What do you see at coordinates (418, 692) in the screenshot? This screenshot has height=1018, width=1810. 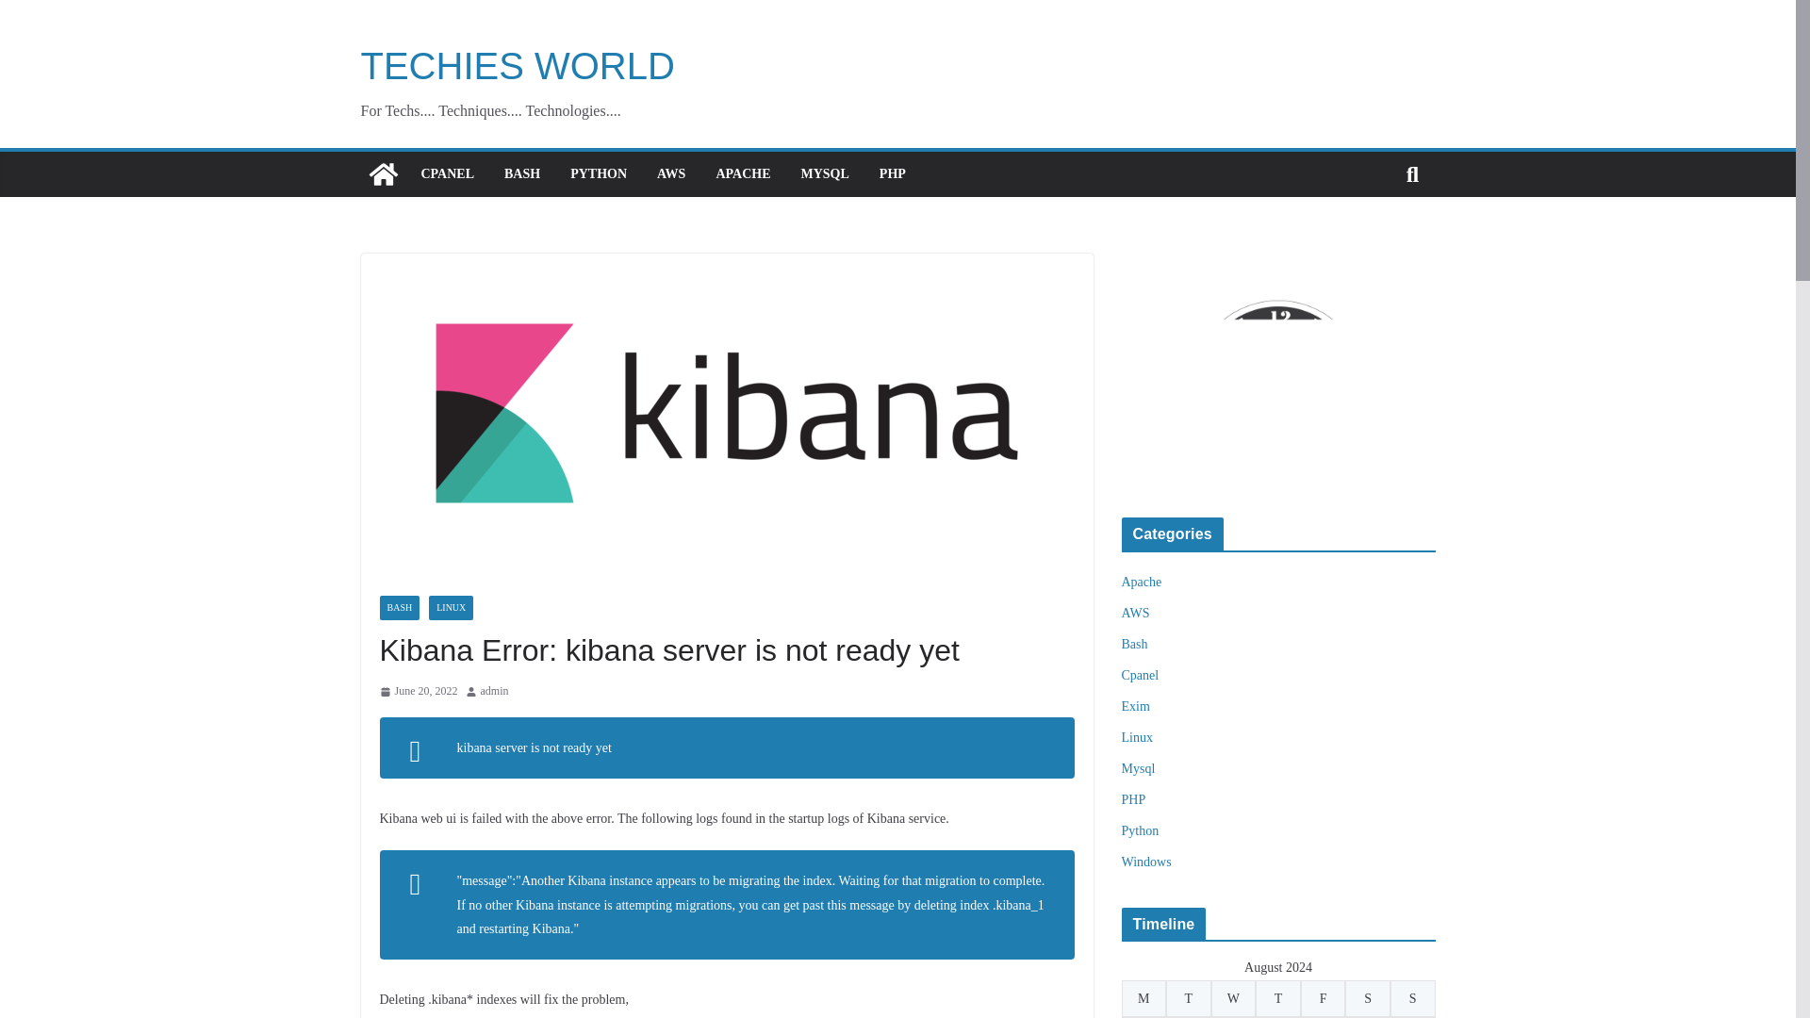 I see `June 20, 2022` at bounding box center [418, 692].